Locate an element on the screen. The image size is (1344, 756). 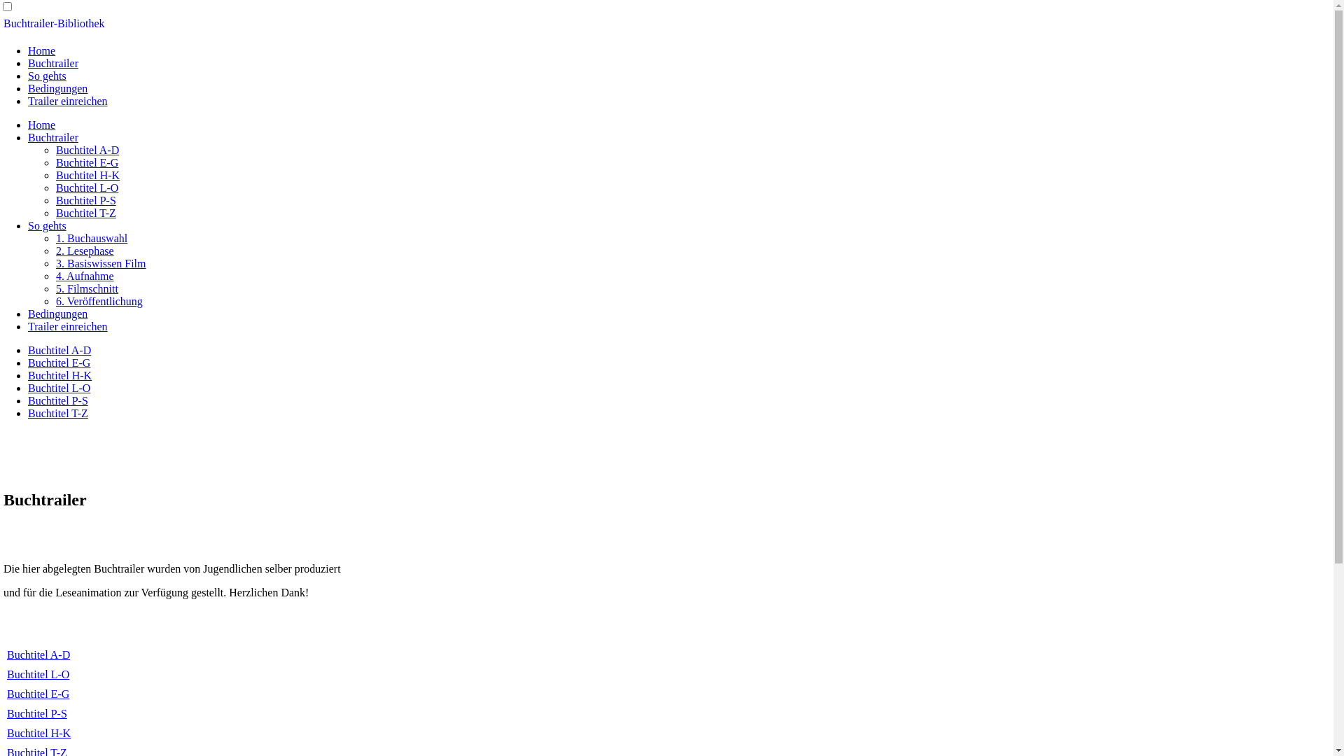
Buchtitel T-Z is located at coordinates (86, 213).